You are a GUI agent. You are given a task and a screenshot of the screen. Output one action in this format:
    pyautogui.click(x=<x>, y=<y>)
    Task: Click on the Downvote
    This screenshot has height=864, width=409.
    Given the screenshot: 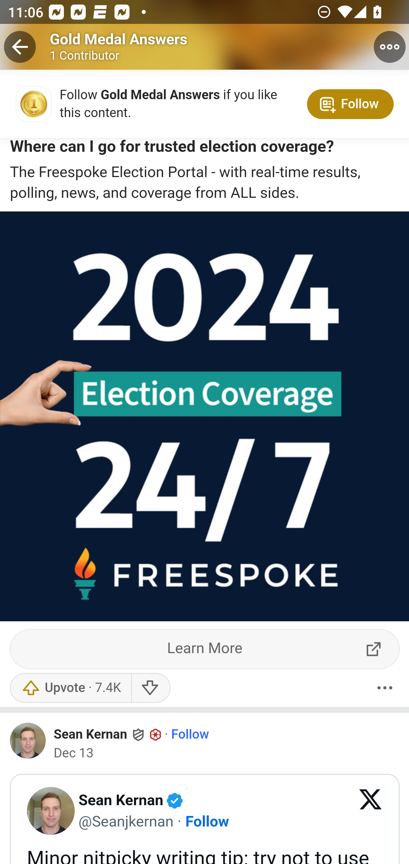 What is the action you would take?
    pyautogui.click(x=151, y=688)
    